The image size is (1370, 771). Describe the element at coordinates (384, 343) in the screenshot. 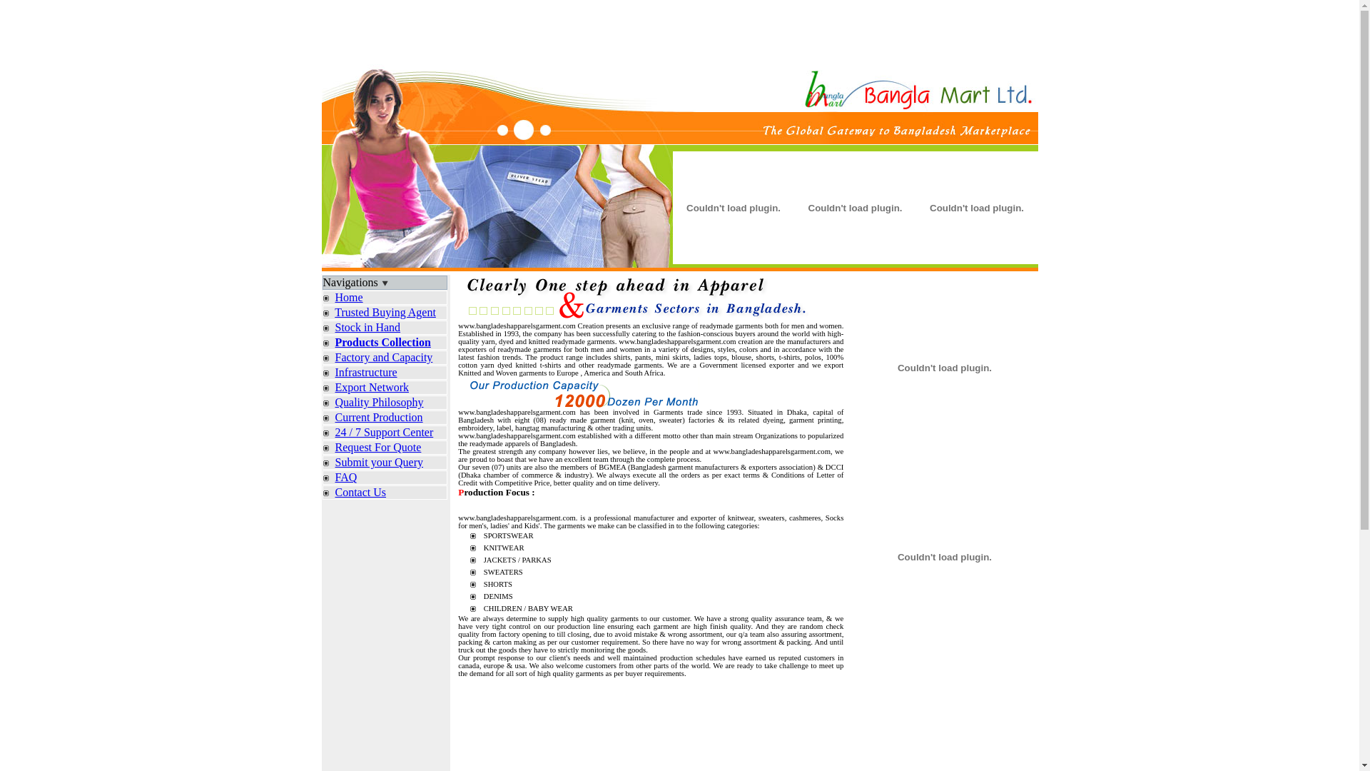

I see `Products Collection` at that location.